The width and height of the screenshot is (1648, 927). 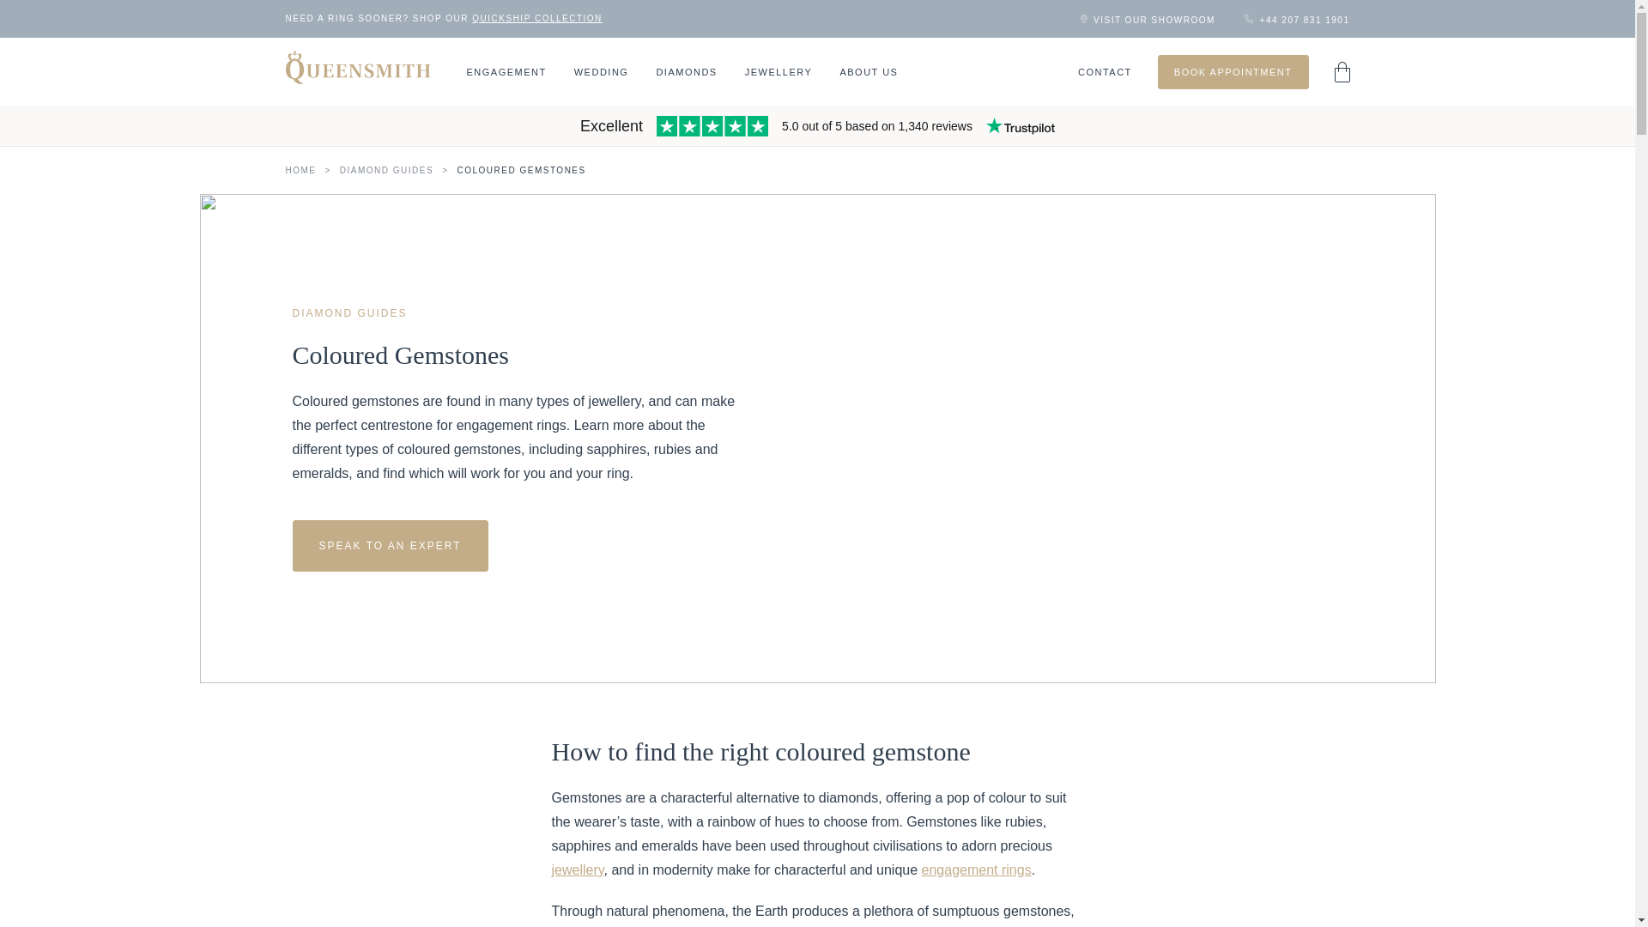 What do you see at coordinates (357, 68) in the screenshot?
I see `Queensmith` at bounding box center [357, 68].